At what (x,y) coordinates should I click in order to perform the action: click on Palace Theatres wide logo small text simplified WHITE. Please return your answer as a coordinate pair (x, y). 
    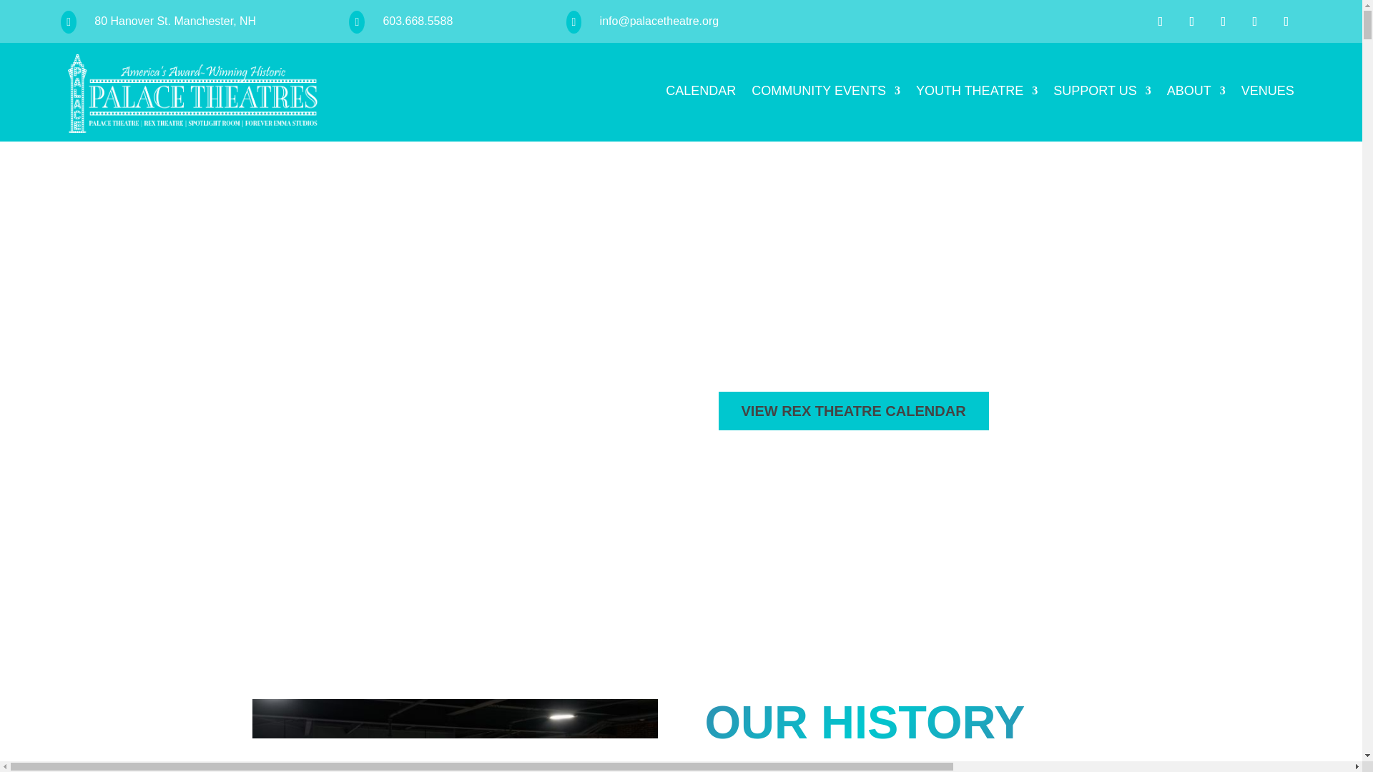
    Looking at the image, I should click on (193, 93).